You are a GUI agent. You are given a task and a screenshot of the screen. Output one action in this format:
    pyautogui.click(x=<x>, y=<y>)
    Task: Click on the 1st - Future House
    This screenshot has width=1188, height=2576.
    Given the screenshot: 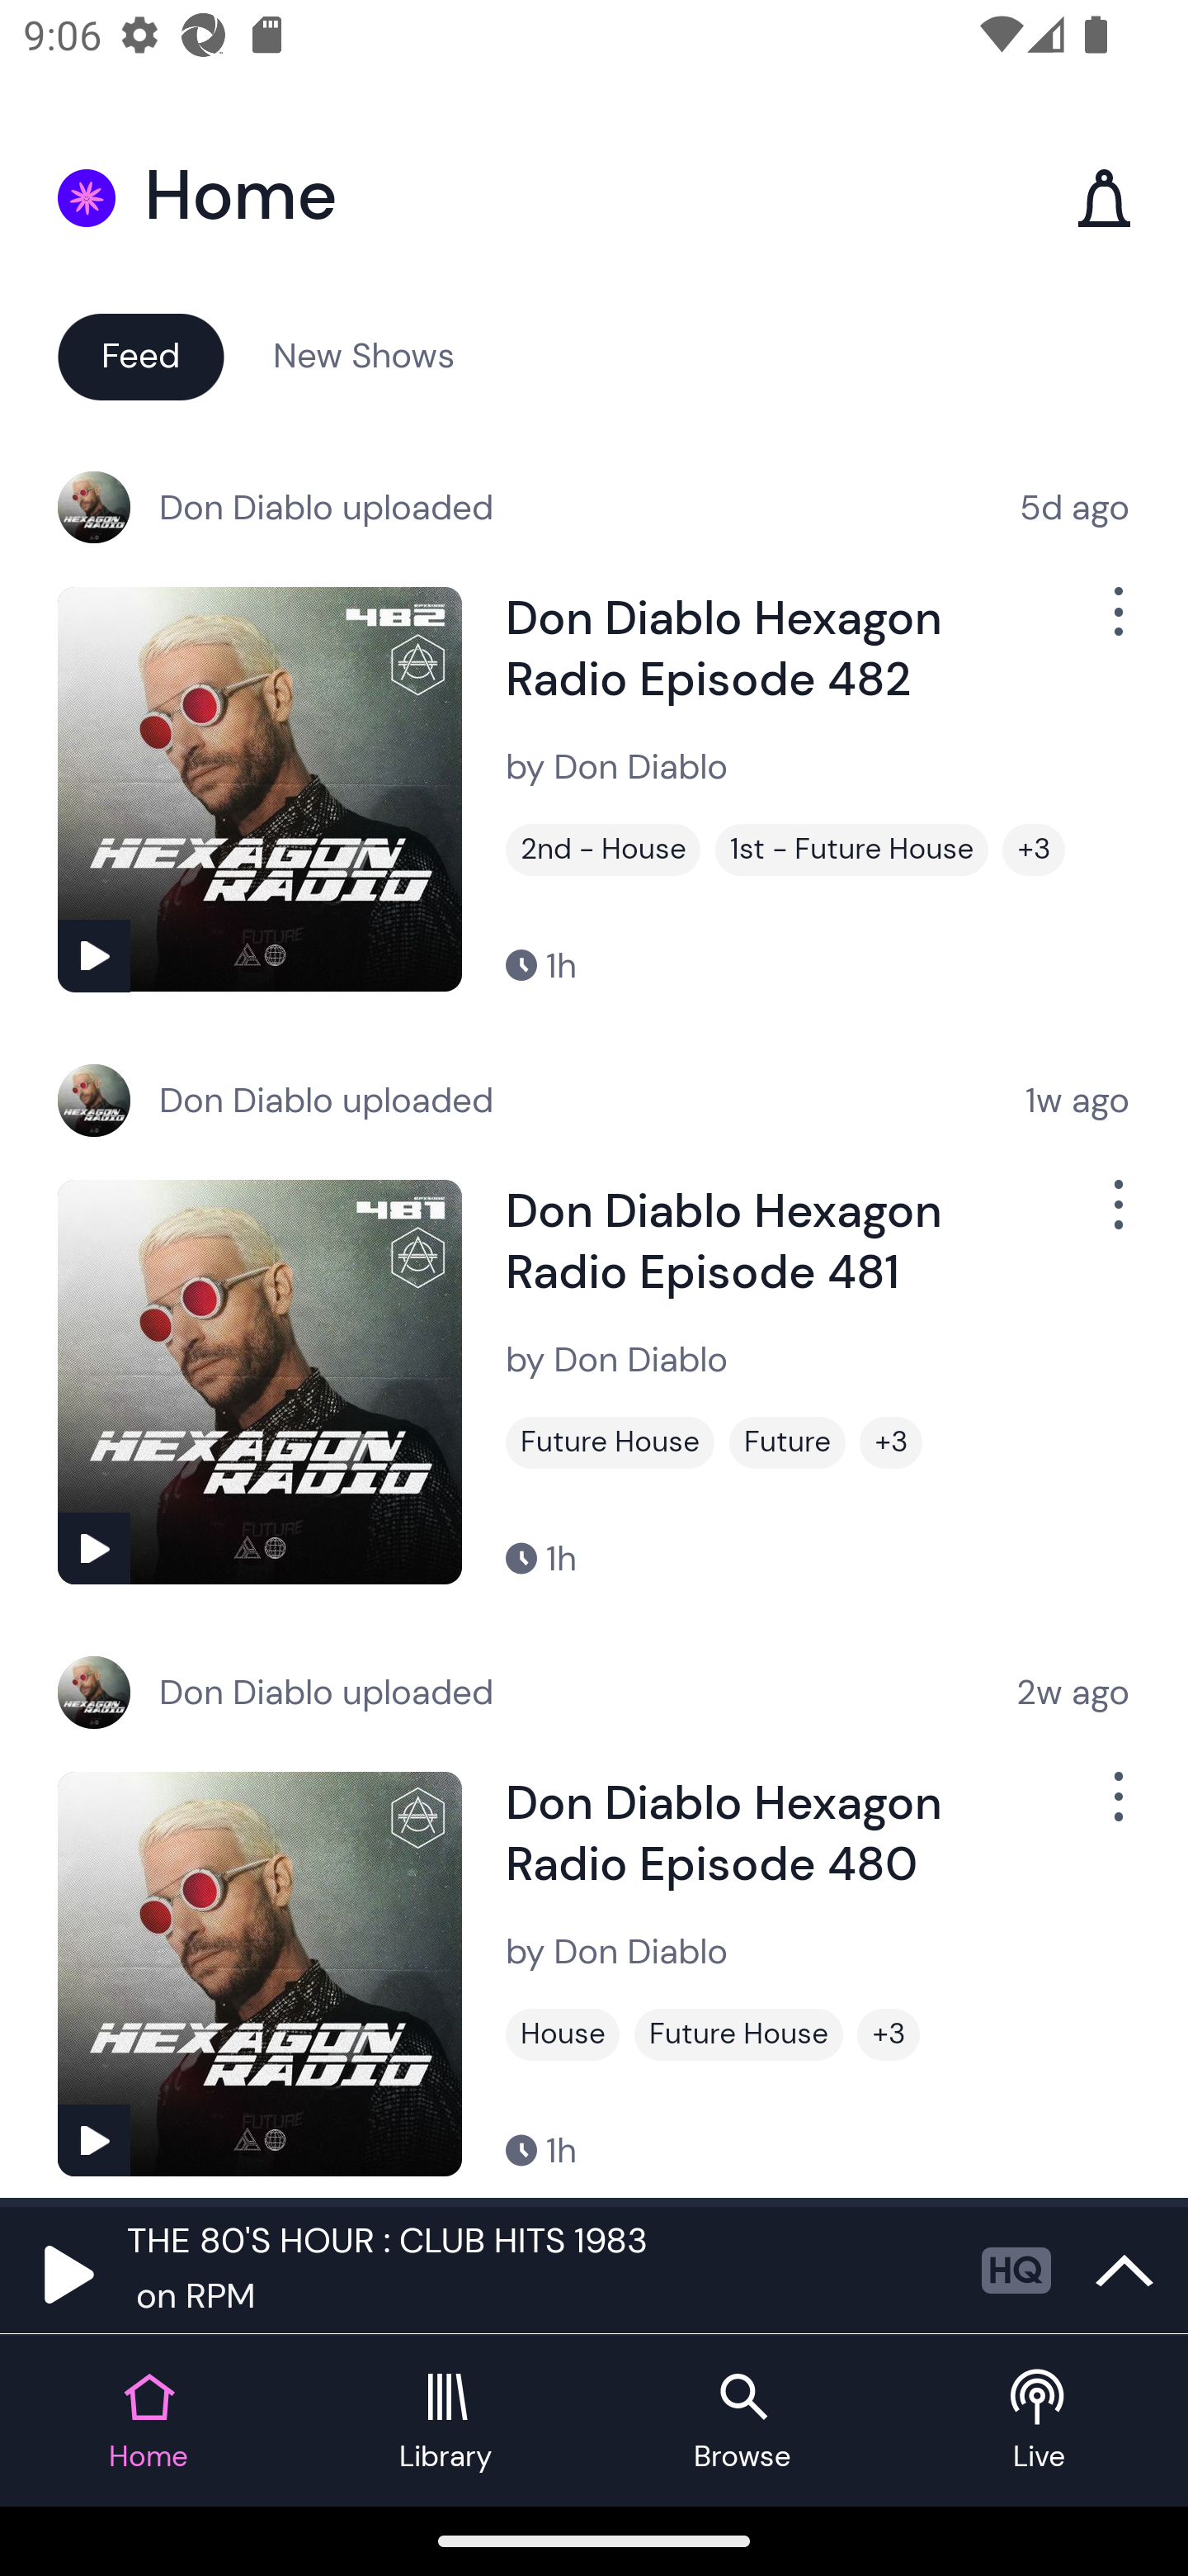 What is the action you would take?
    pyautogui.click(x=851, y=850)
    